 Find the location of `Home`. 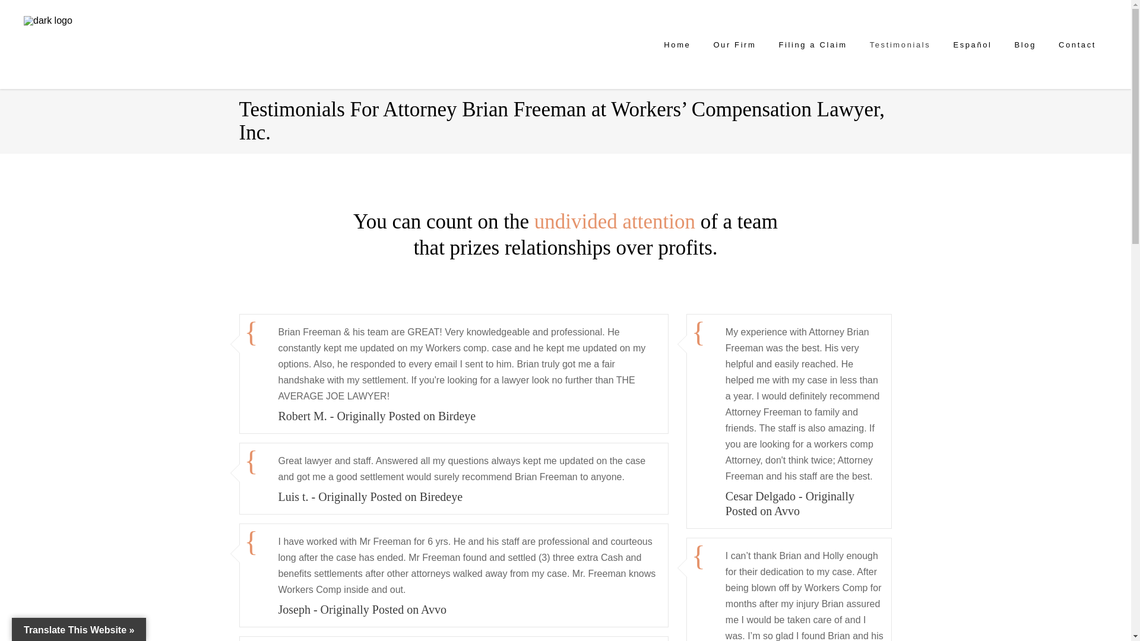

Home is located at coordinates (677, 45).